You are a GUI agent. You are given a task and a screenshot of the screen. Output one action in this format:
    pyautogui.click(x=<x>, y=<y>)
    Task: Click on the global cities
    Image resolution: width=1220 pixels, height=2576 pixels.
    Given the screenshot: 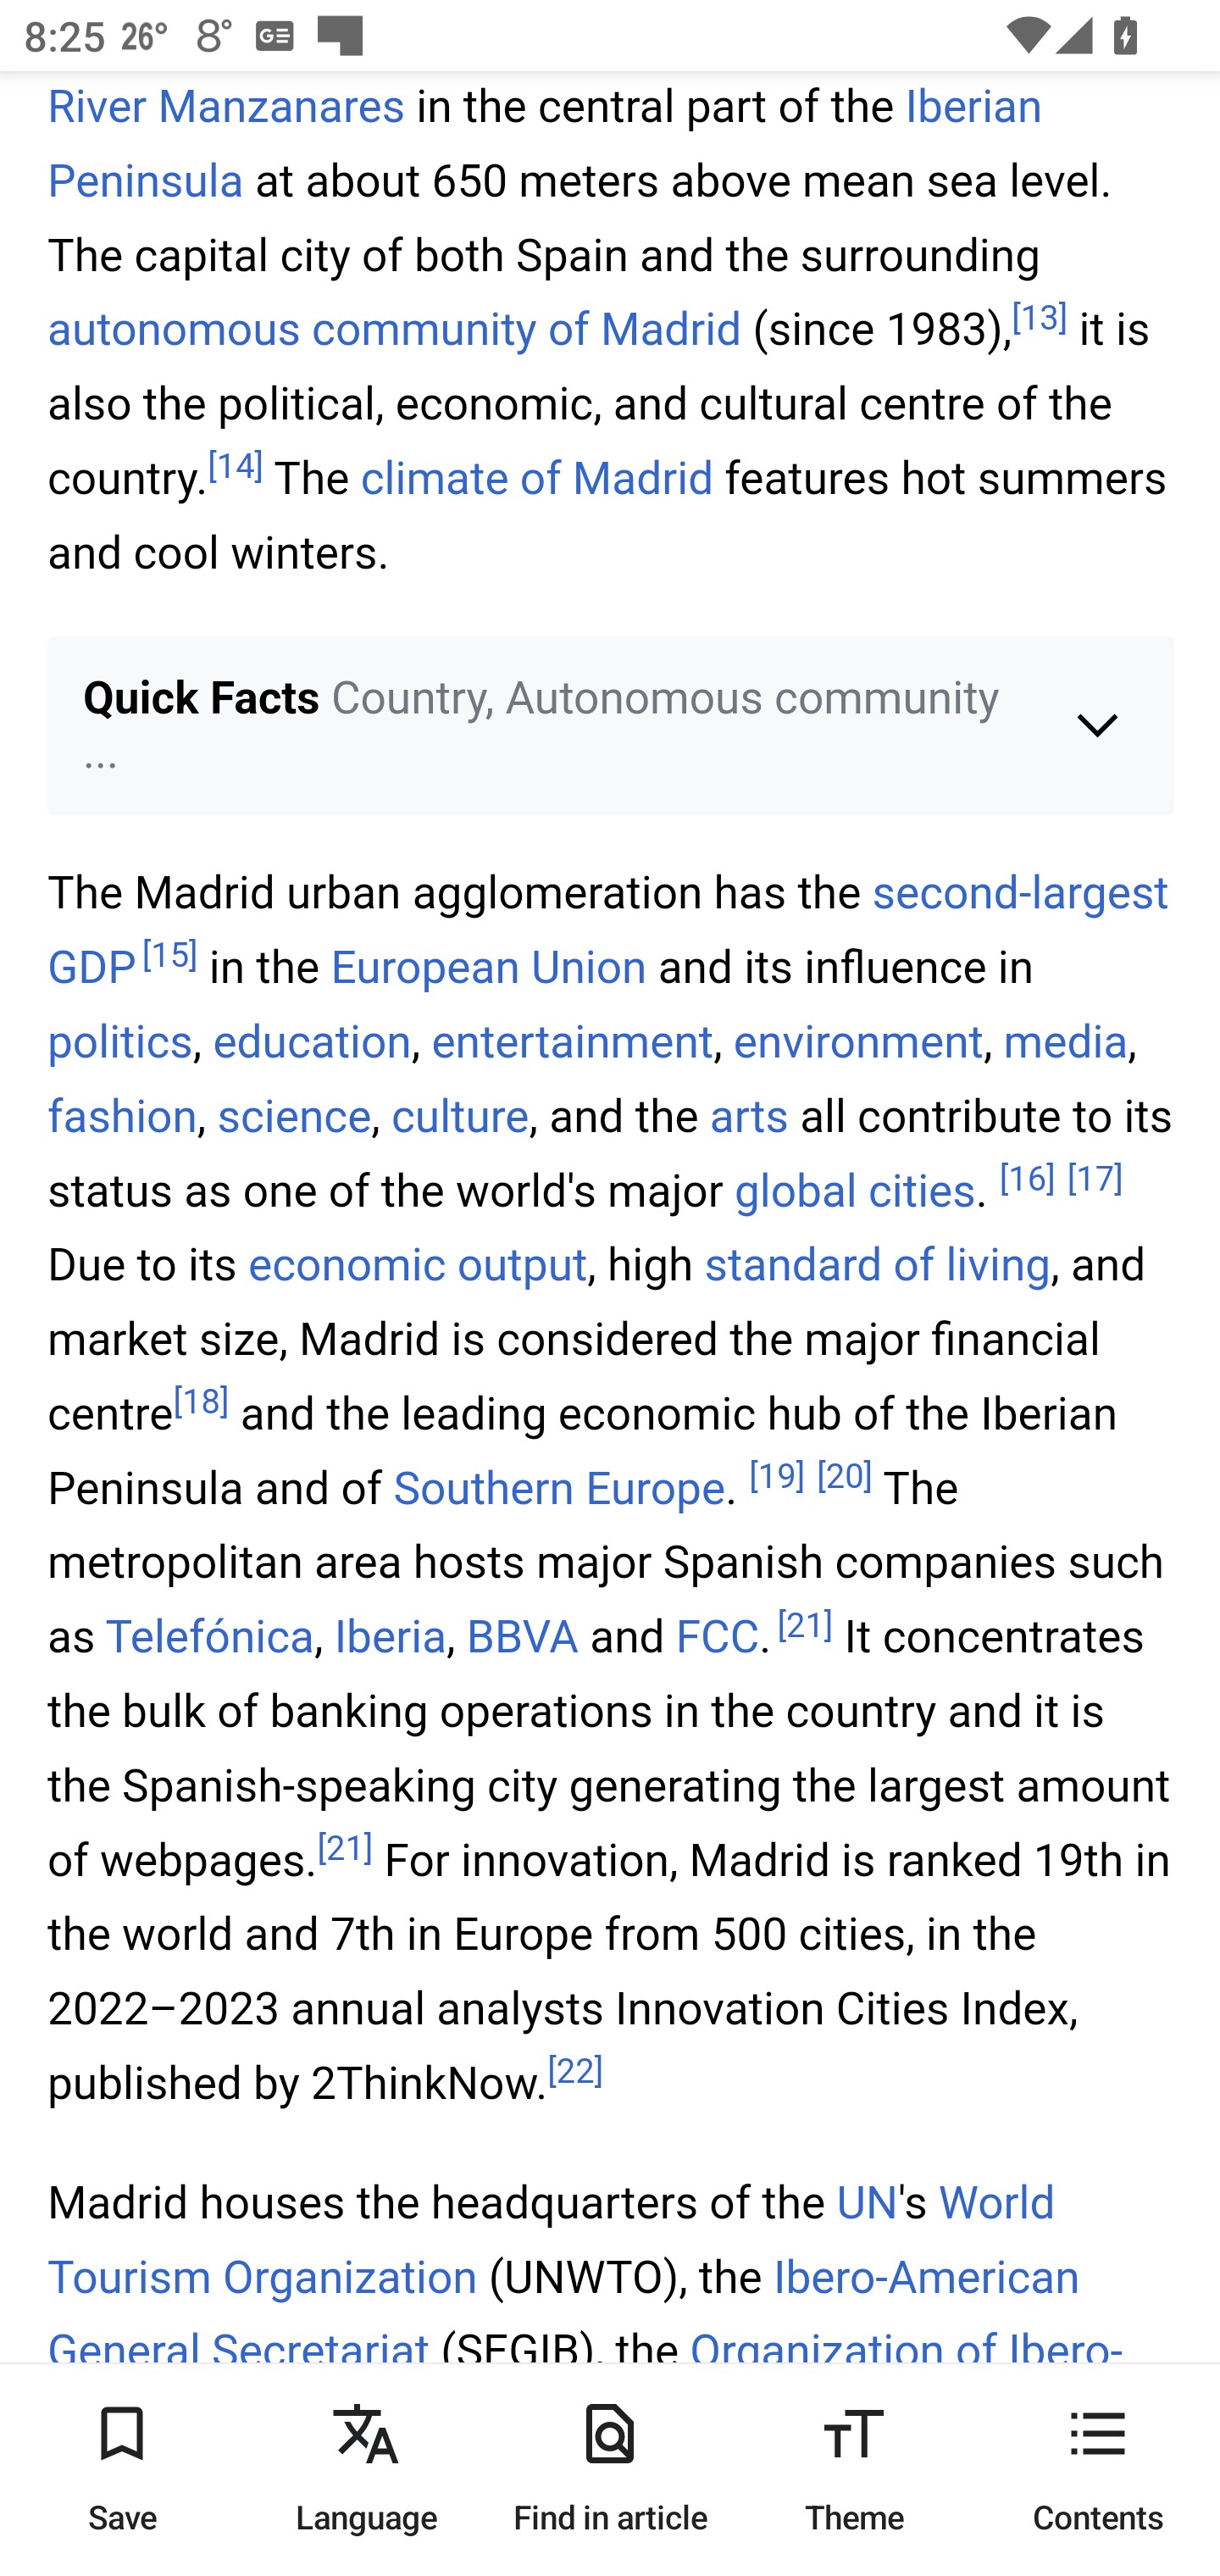 What is the action you would take?
    pyautogui.click(x=855, y=1192)
    